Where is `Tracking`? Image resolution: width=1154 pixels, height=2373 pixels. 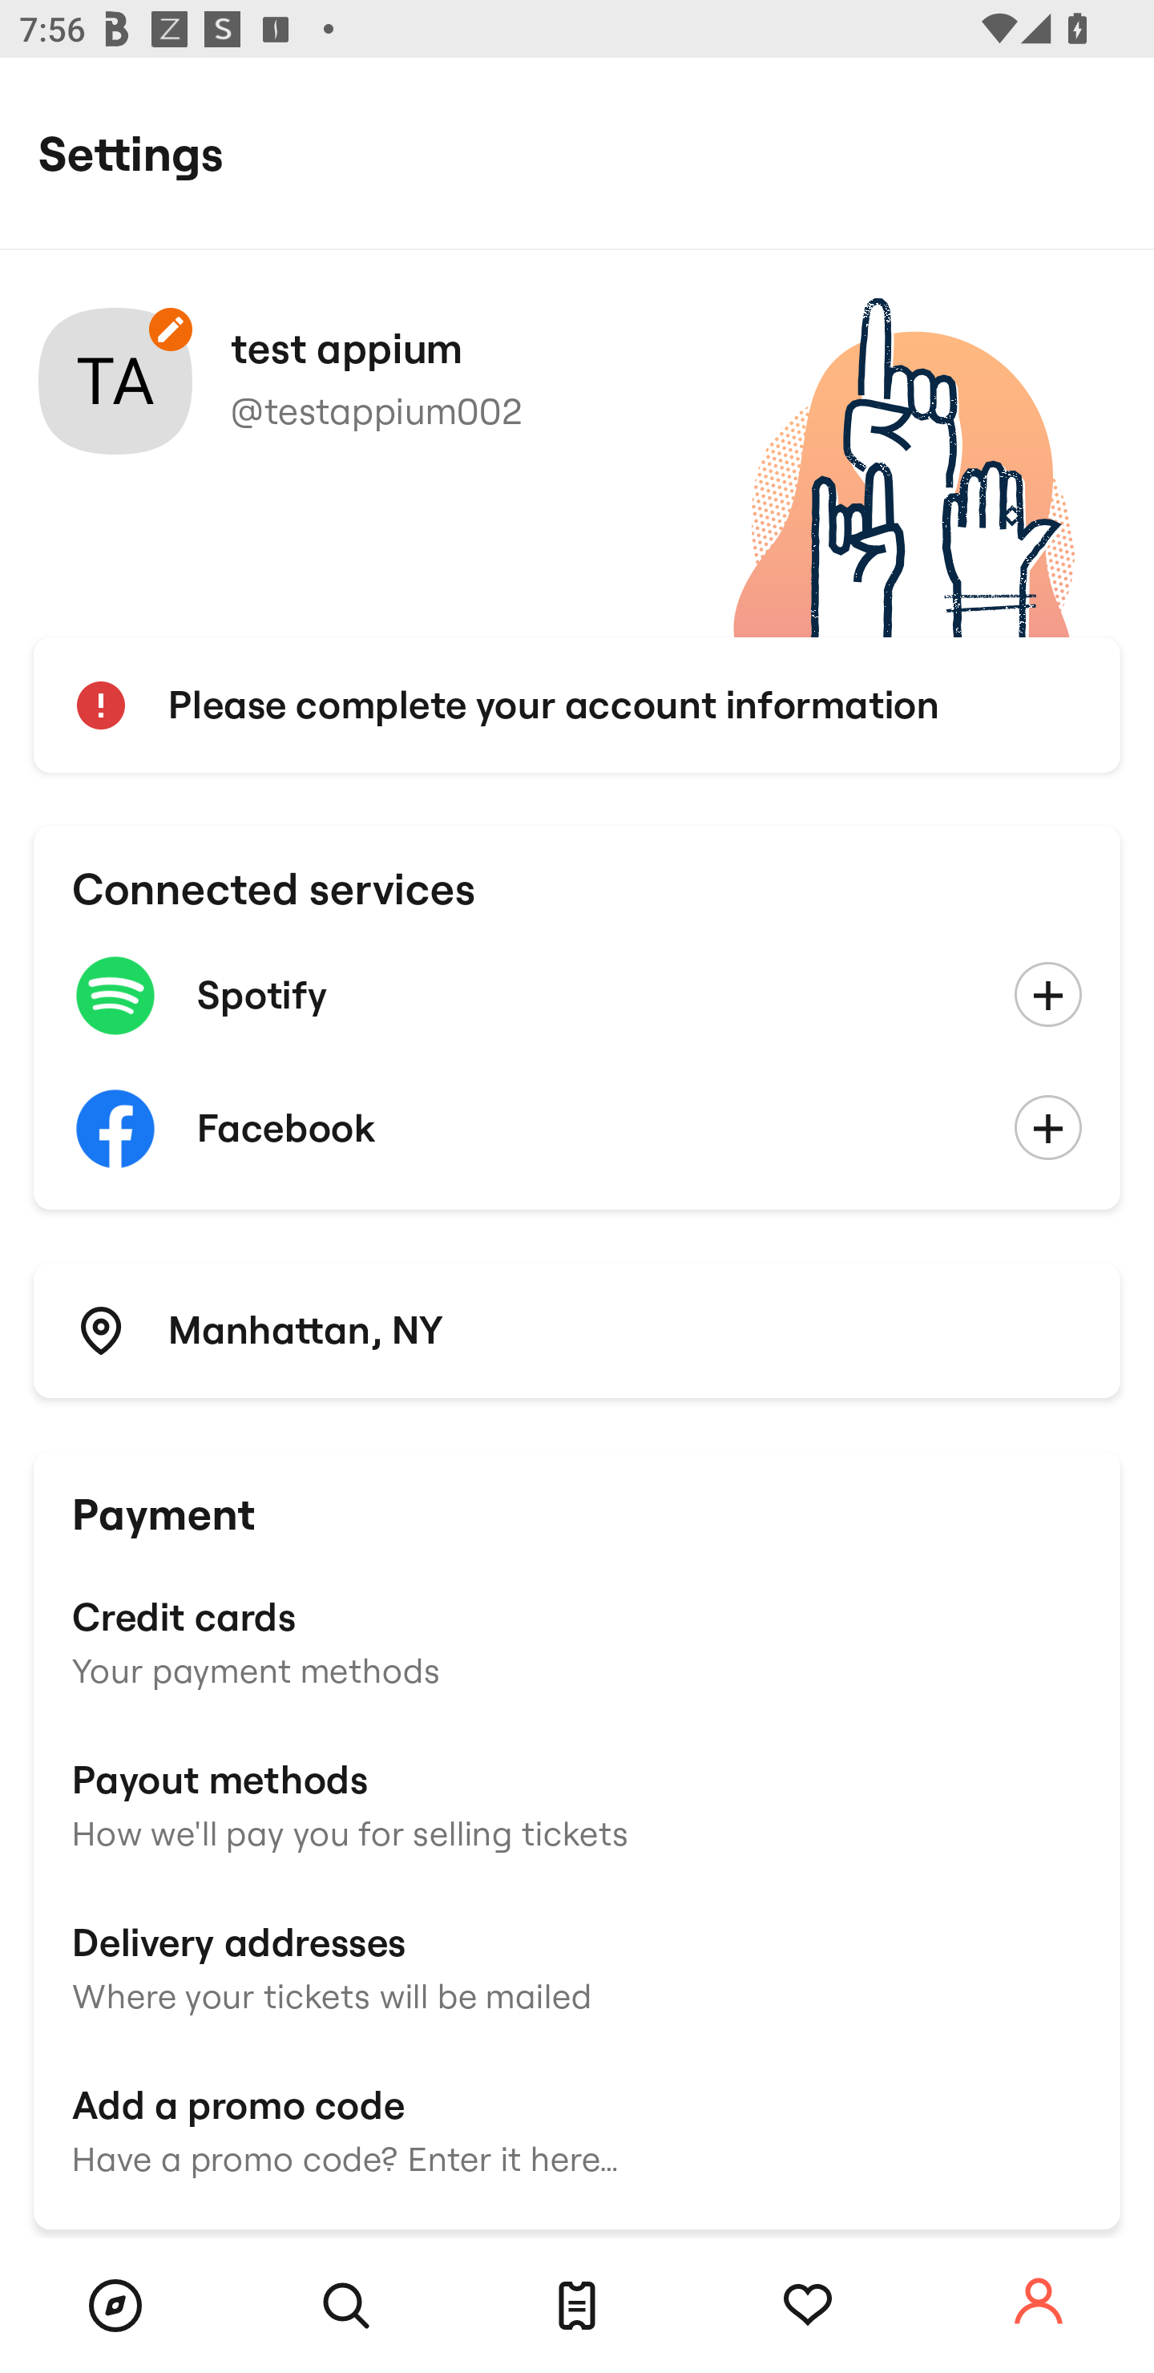
Tracking is located at coordinates (808, 2306).